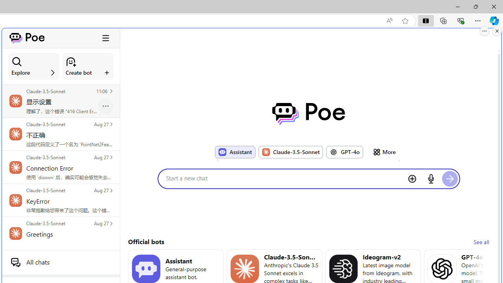 Image resolution: width=503 pixels, height=283 pixels. What do you see at coordinates (61, 262) in the screenshot?
I see `All chats` at bounding box center [61, 262].